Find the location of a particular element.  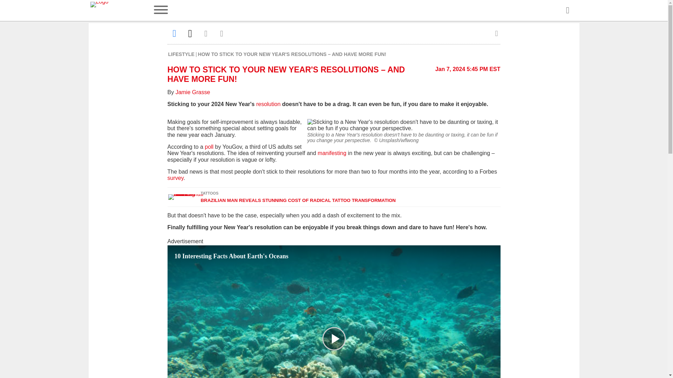

manifesting is located at coordinates (332, 153).